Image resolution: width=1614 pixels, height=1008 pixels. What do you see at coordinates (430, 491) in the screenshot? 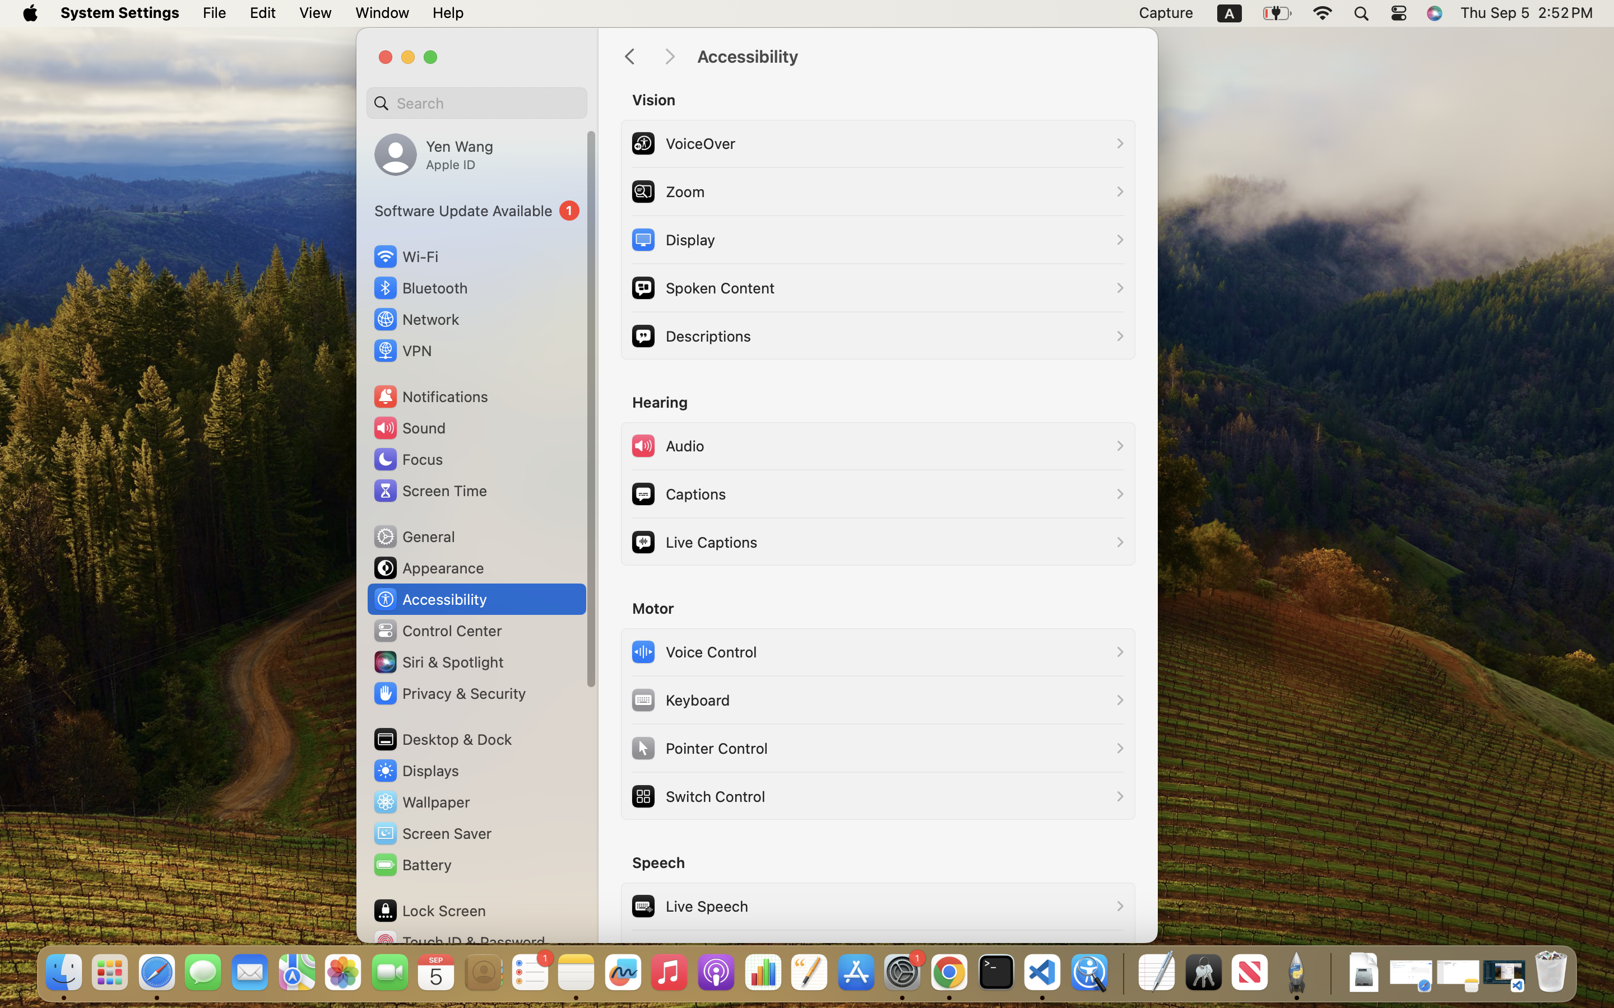
I see `Screen Time` at bounding box center [430, 491].